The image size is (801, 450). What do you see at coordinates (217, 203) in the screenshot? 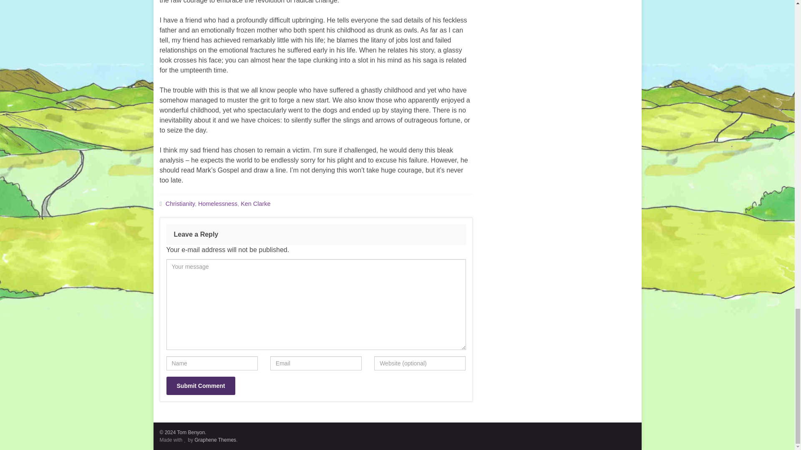
I see `Homelessness` at bounding box center [217, 203].